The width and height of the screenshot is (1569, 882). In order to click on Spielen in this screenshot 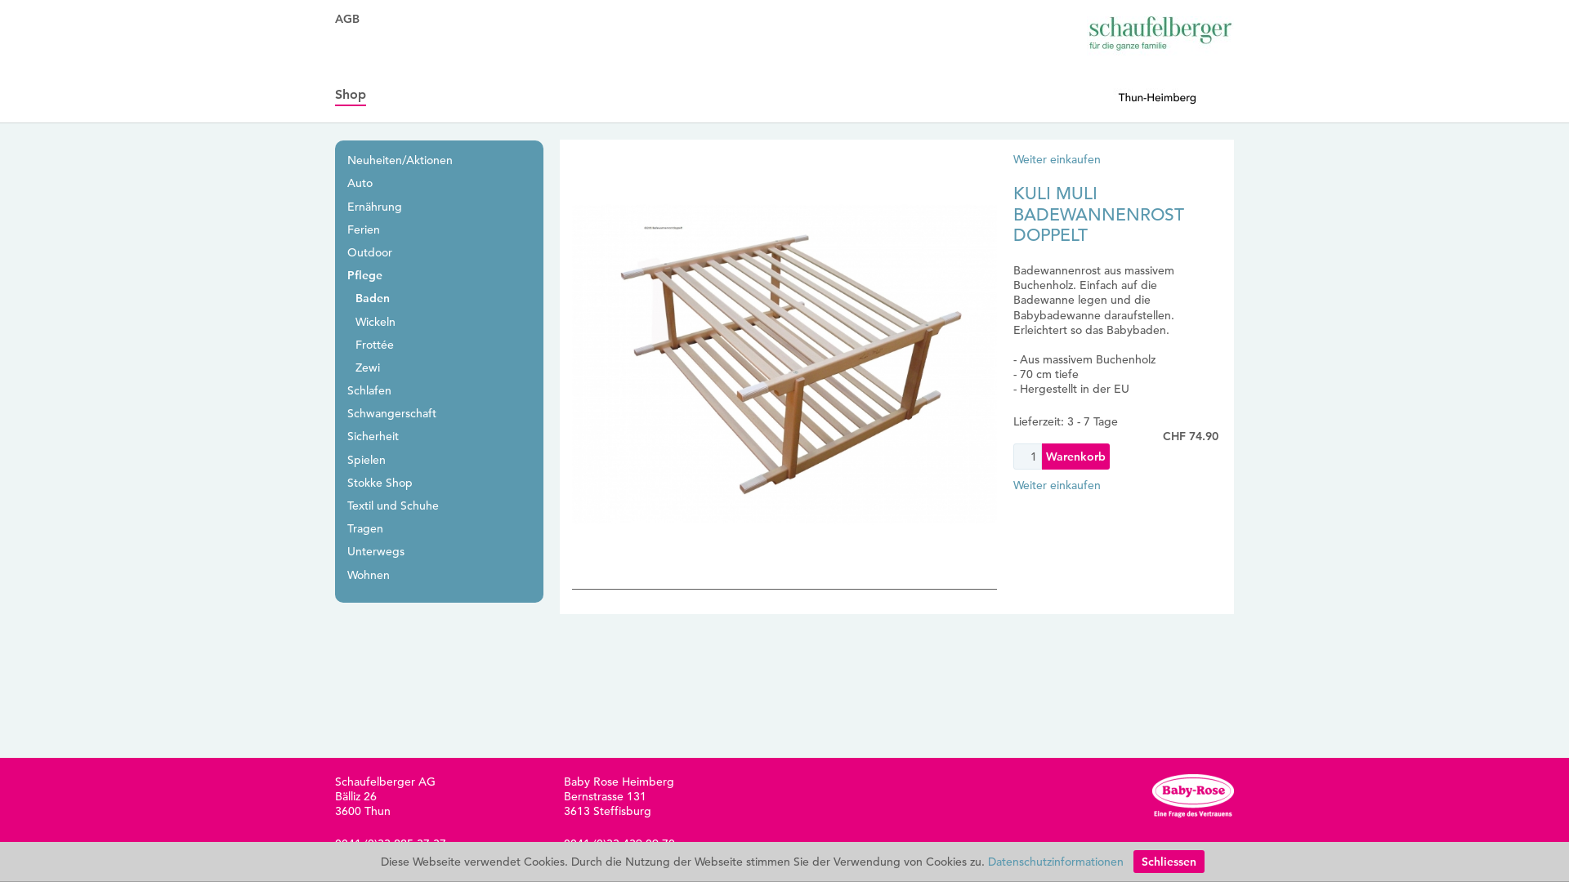, I will do `click(366, 460)`.